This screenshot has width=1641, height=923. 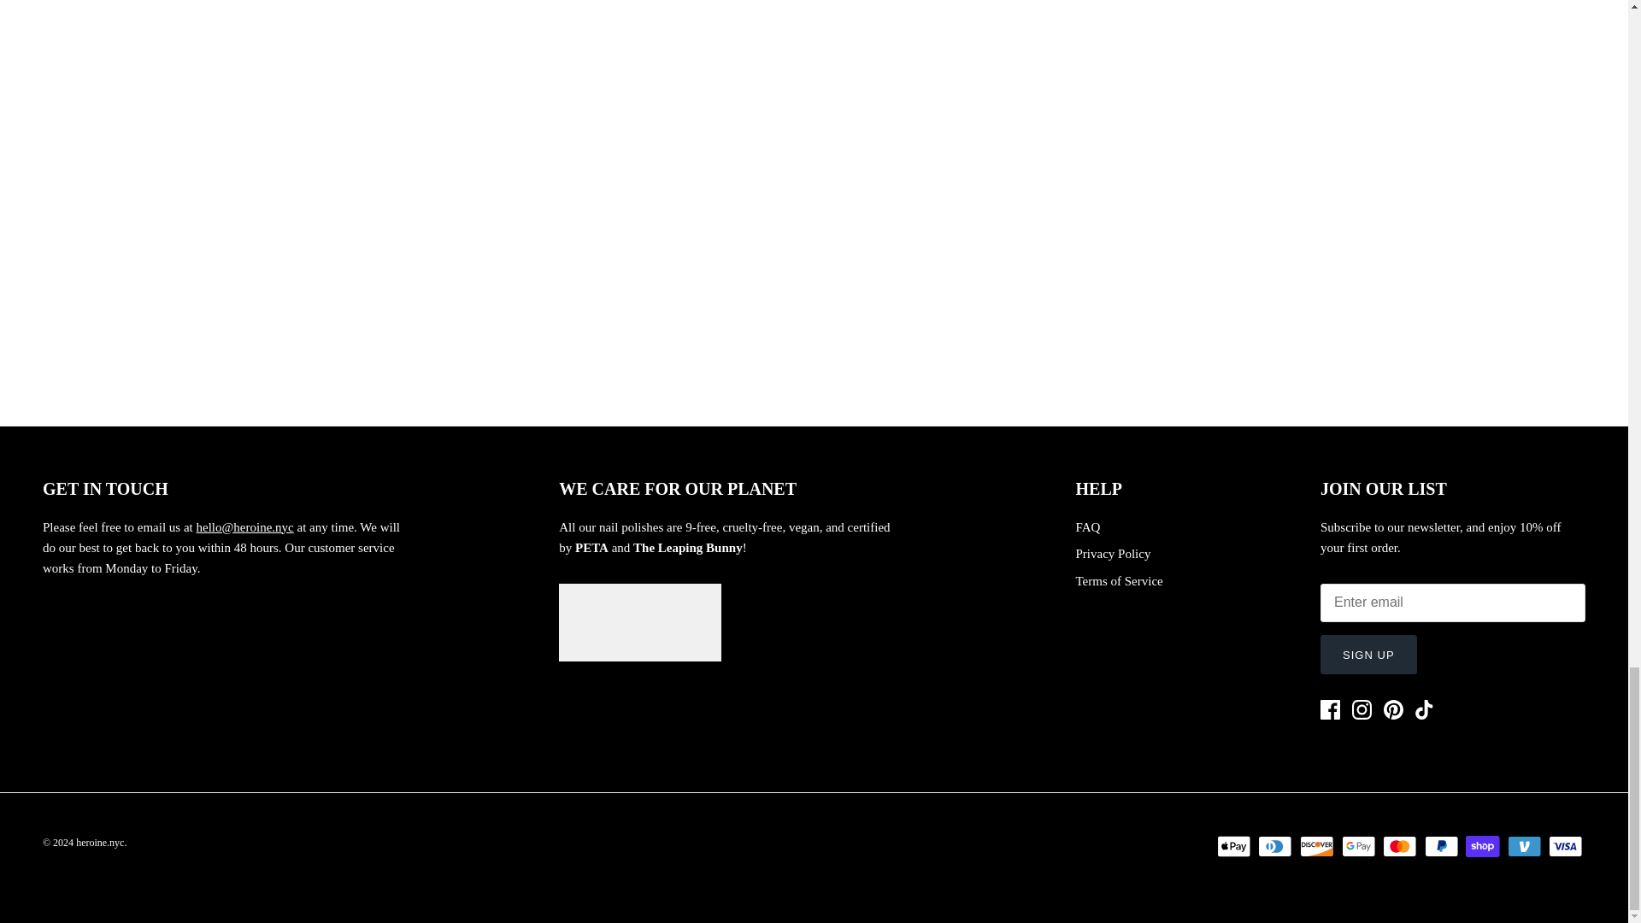 I want to click on Pinterest, so click(x=1393, y=709).